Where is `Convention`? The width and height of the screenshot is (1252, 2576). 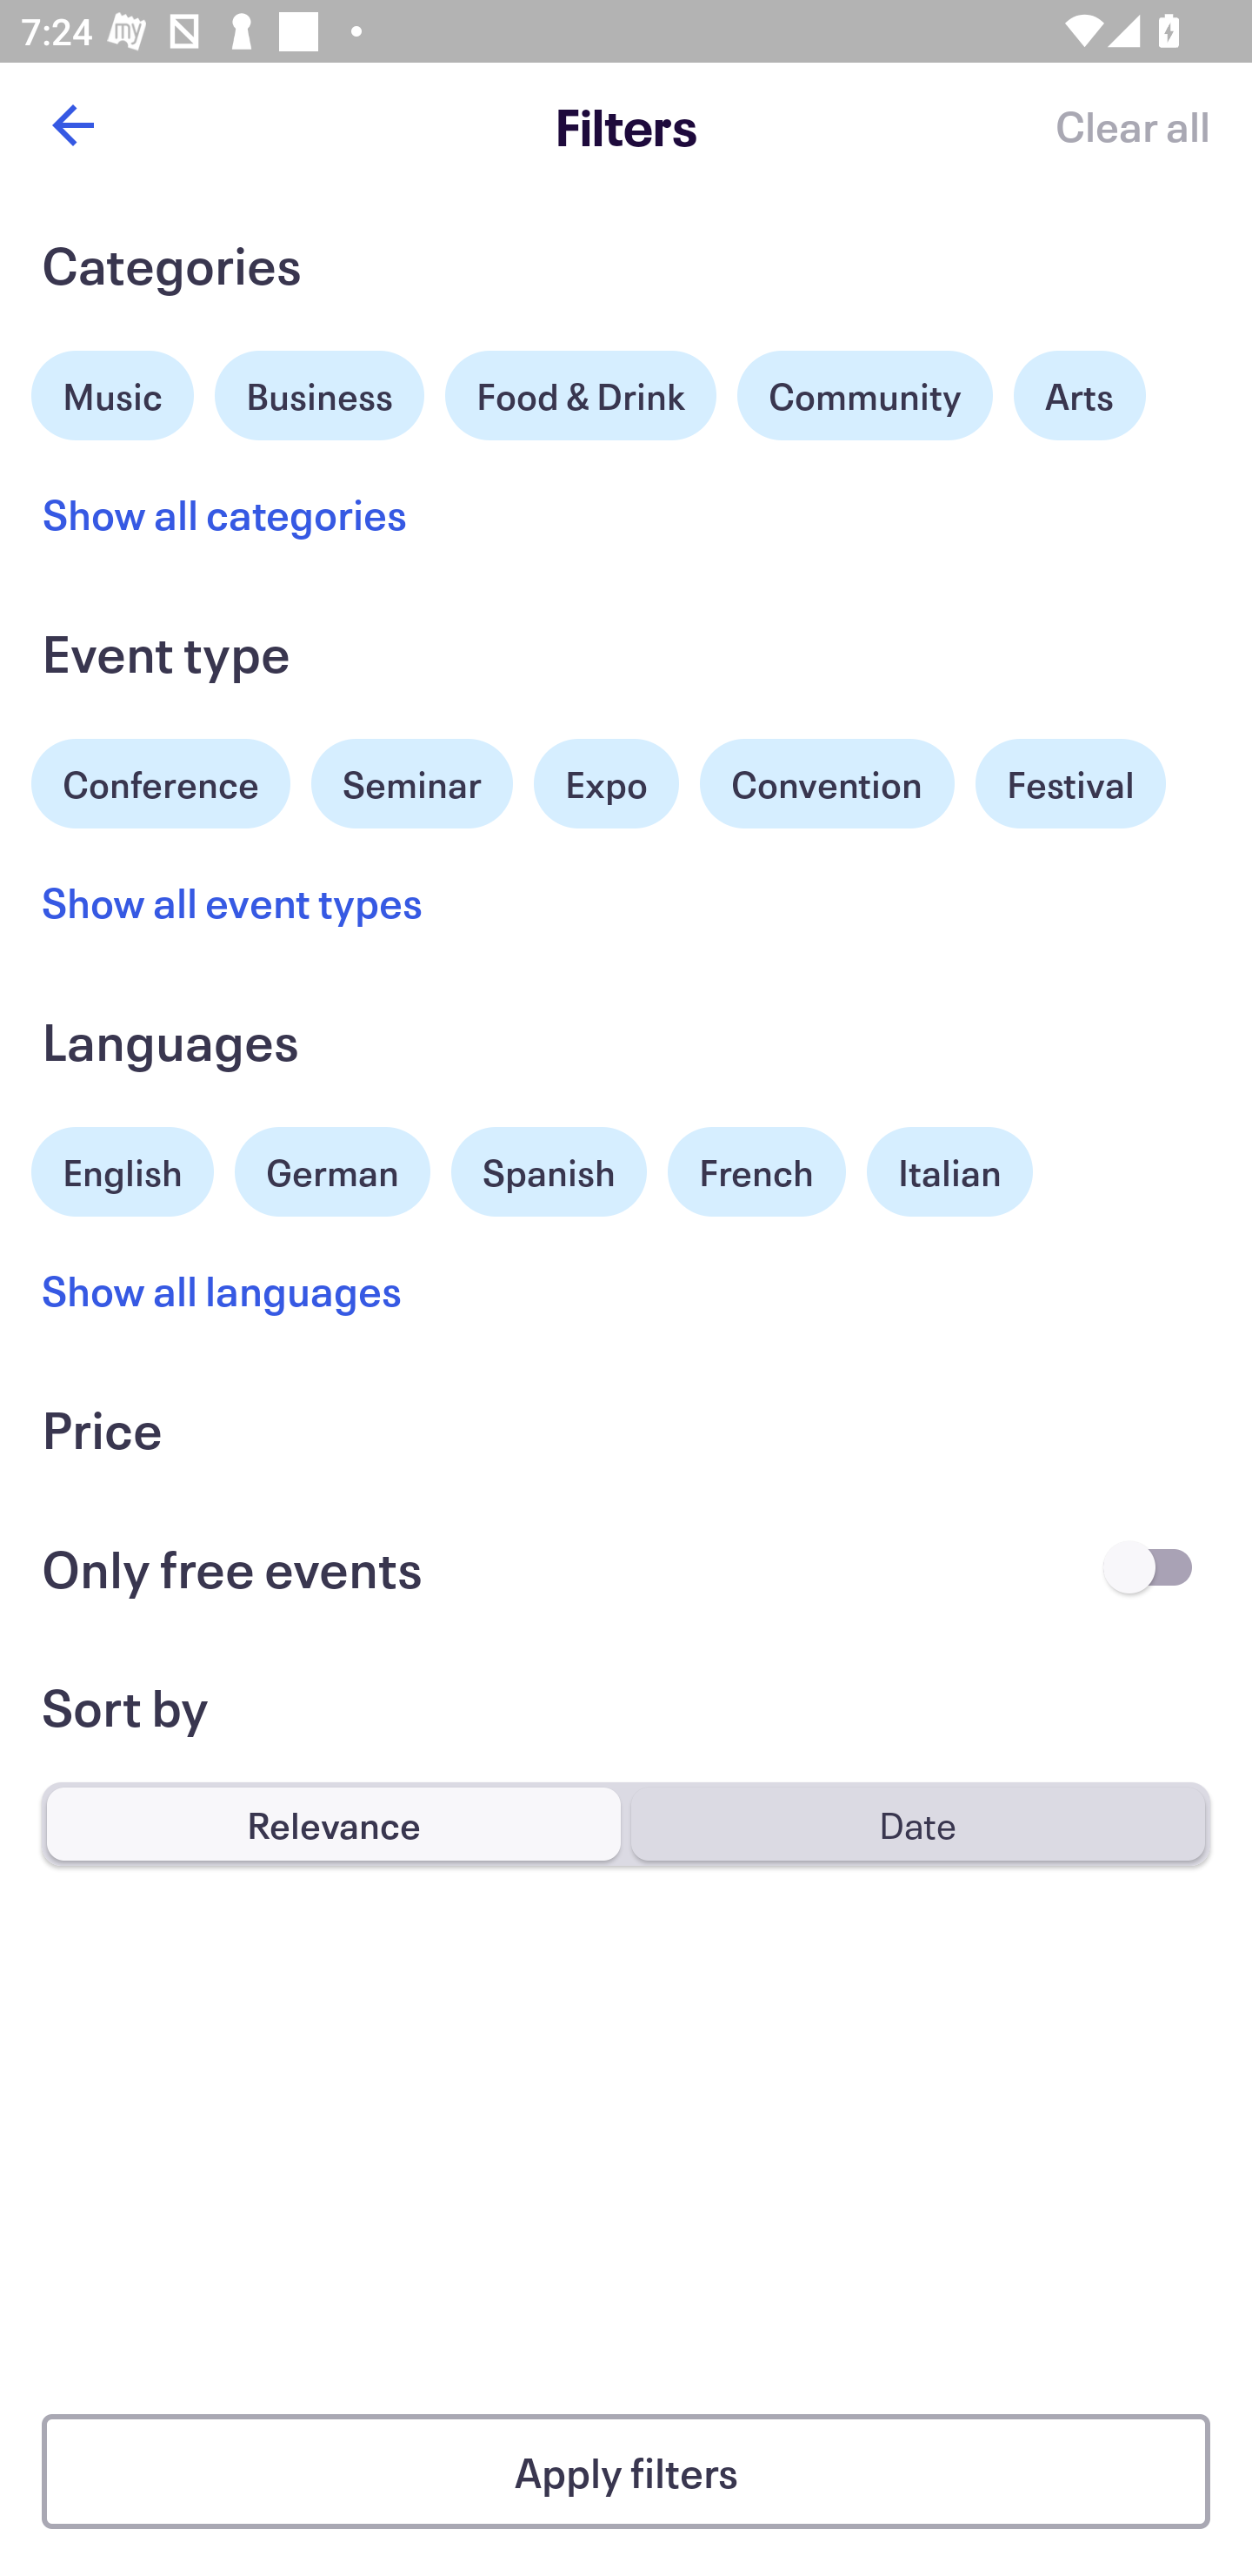 Convention is located at coordinates (826, 783).